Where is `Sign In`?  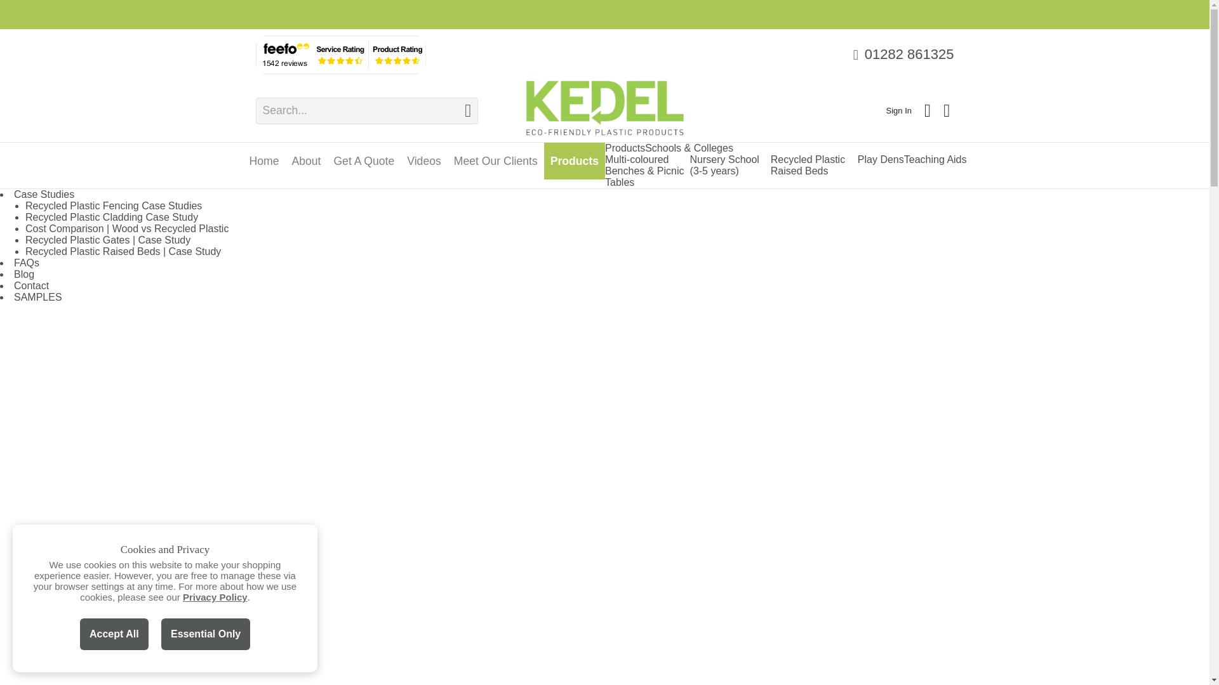
Sign In is located at coordinates (899, 110).